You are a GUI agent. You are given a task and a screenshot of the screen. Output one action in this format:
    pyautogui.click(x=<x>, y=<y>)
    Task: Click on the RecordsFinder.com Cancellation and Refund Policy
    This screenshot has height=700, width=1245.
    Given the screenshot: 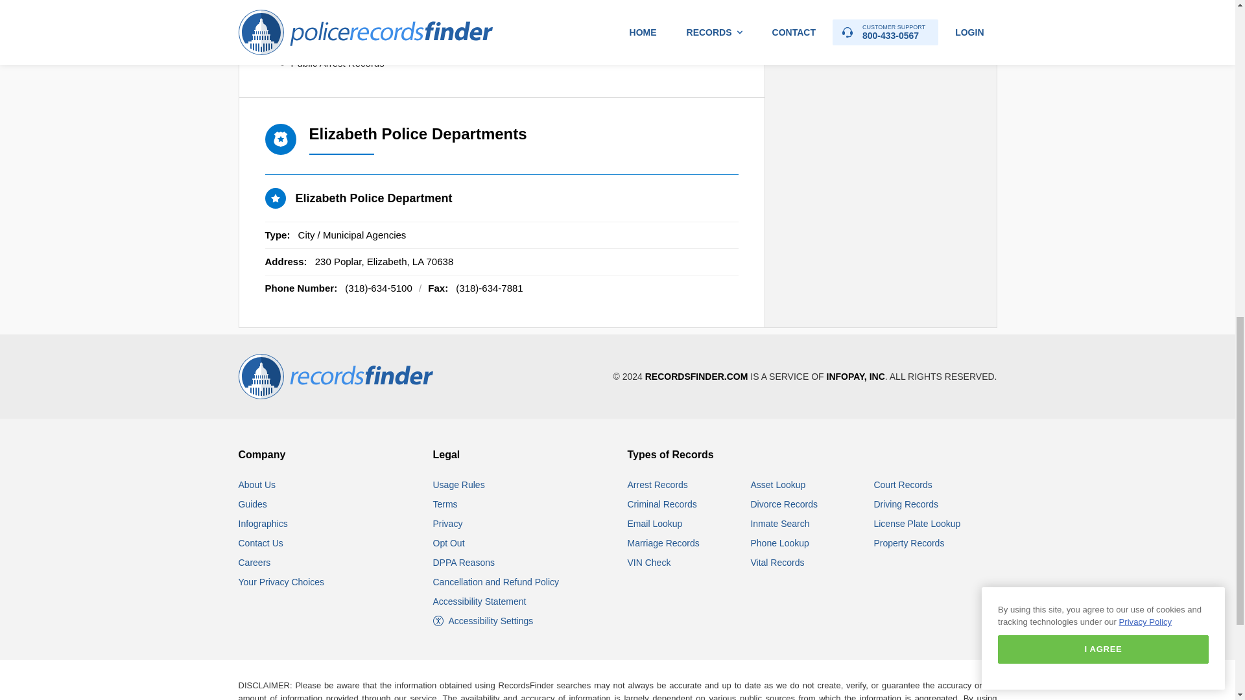 What is the action you would take?
    pyautogui.click(x=496, y=582)
    